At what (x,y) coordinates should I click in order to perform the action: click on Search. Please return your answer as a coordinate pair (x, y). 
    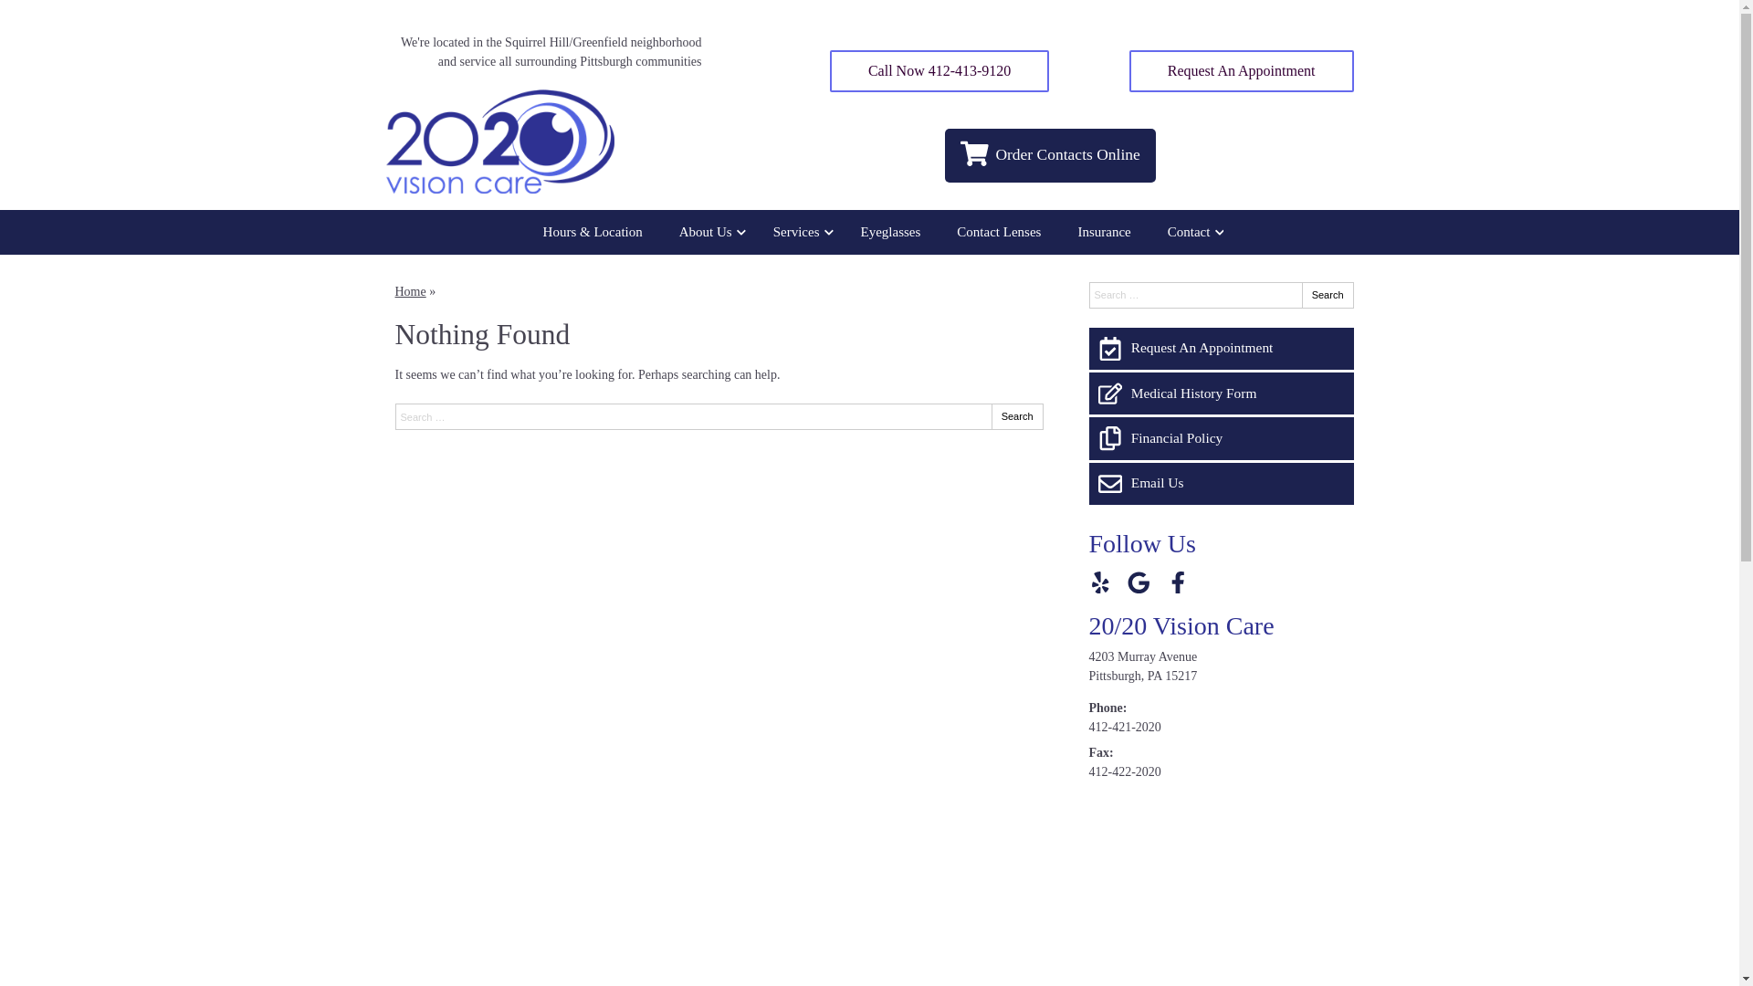
    Looking at the image, I should click on (1017, 416).